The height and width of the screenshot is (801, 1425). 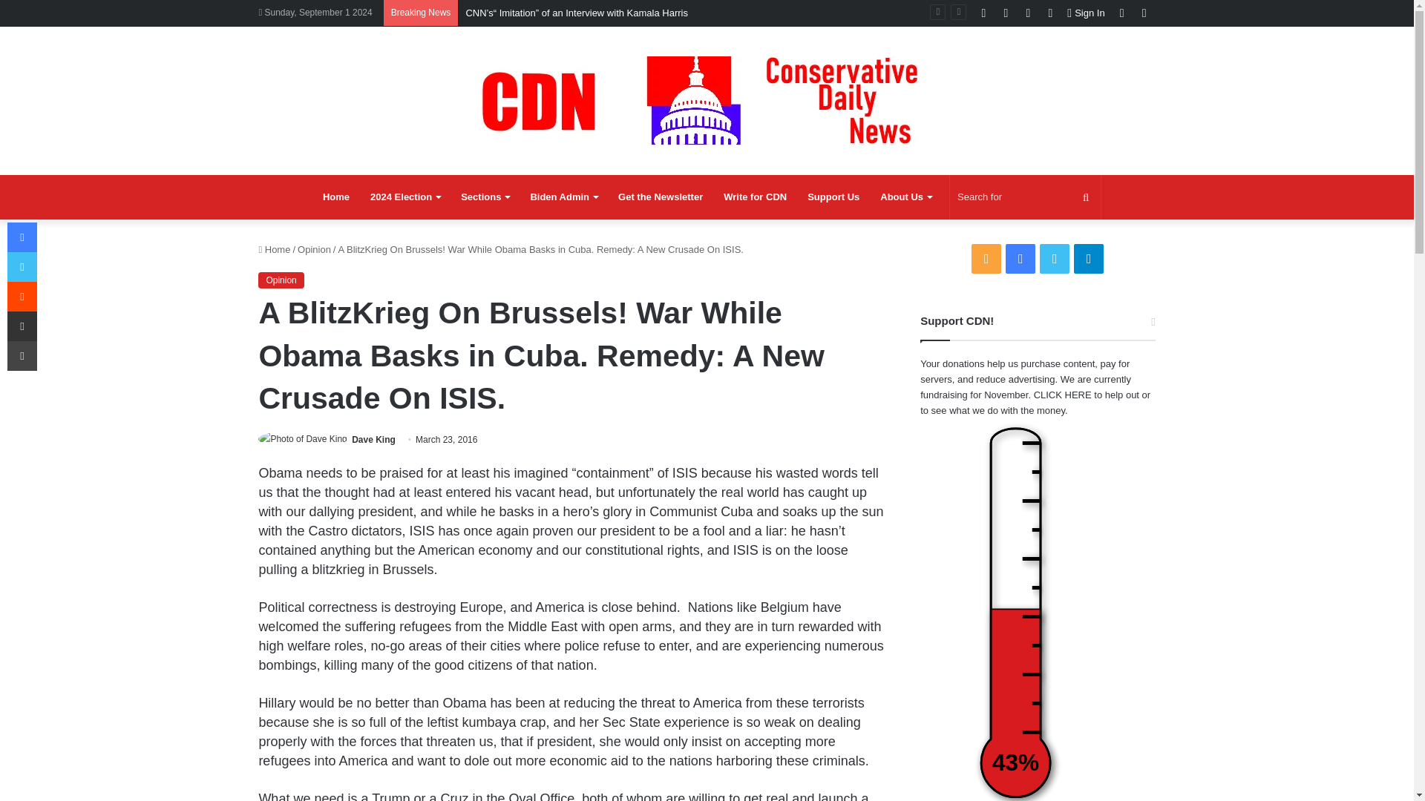 What do you see at coordinates (1025, 197) in the screenshot?
I see `Search for` at bounding box center [1025, 197].